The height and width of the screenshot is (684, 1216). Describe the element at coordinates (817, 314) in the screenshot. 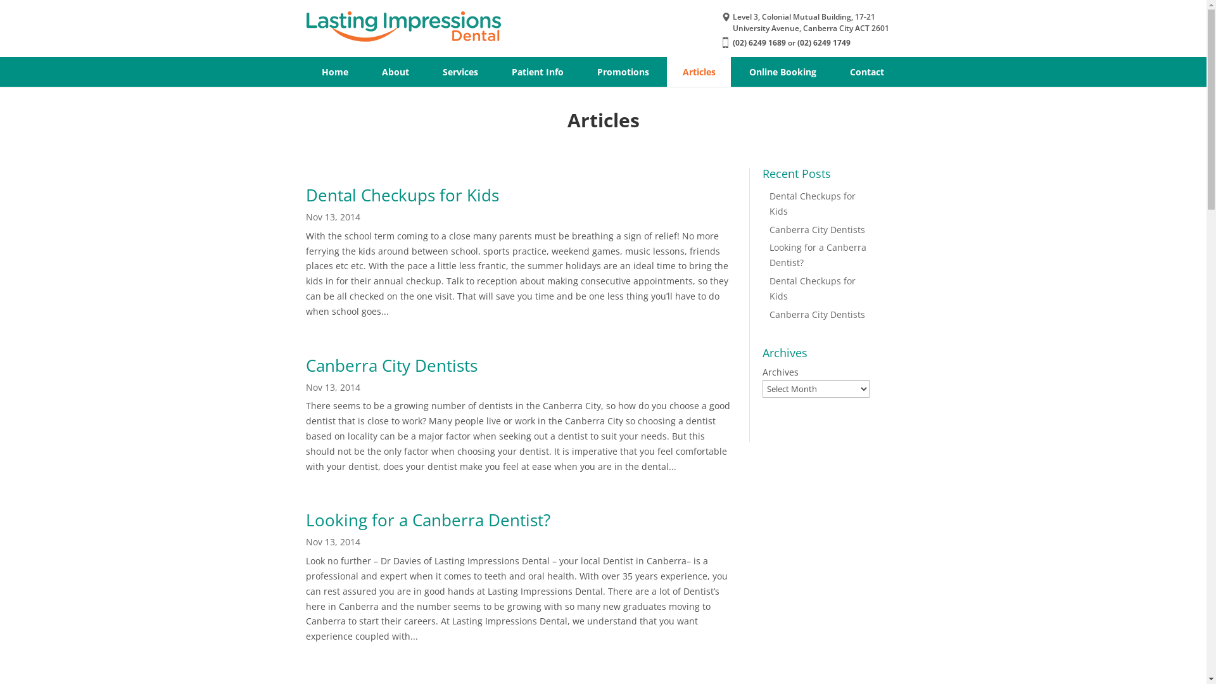

I see `Canberra City Dentists` at that location.